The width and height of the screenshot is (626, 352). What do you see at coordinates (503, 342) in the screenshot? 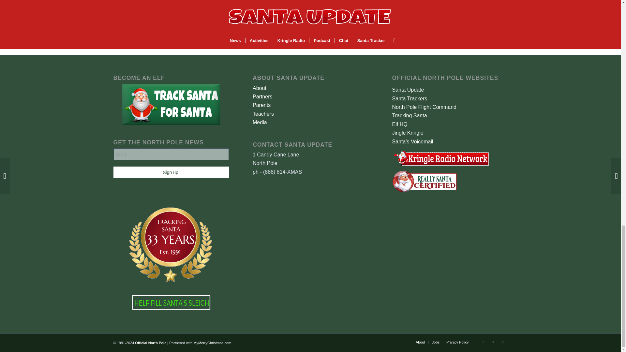
I see `Mail` at bounding box center [503, 342].